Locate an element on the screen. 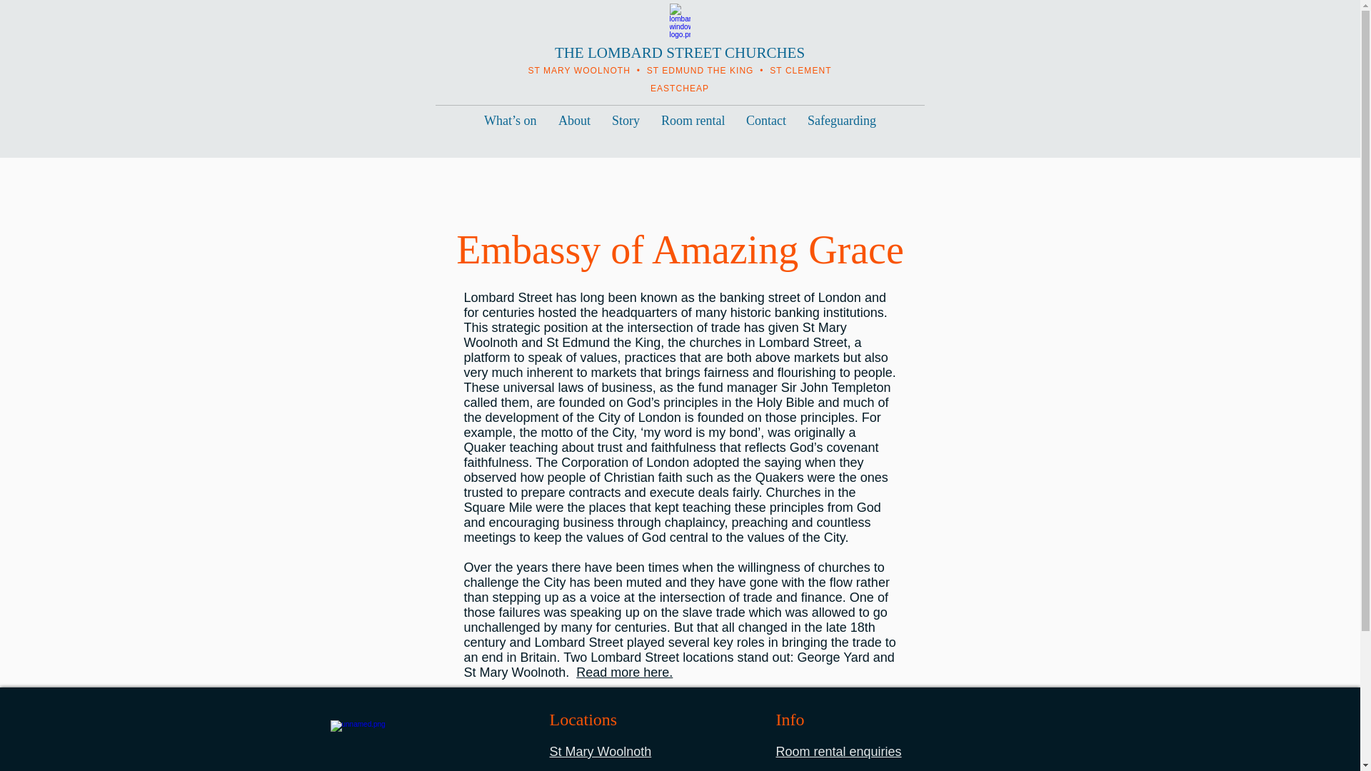  St Mary Woolnoth is located at coordinates (601, 751).